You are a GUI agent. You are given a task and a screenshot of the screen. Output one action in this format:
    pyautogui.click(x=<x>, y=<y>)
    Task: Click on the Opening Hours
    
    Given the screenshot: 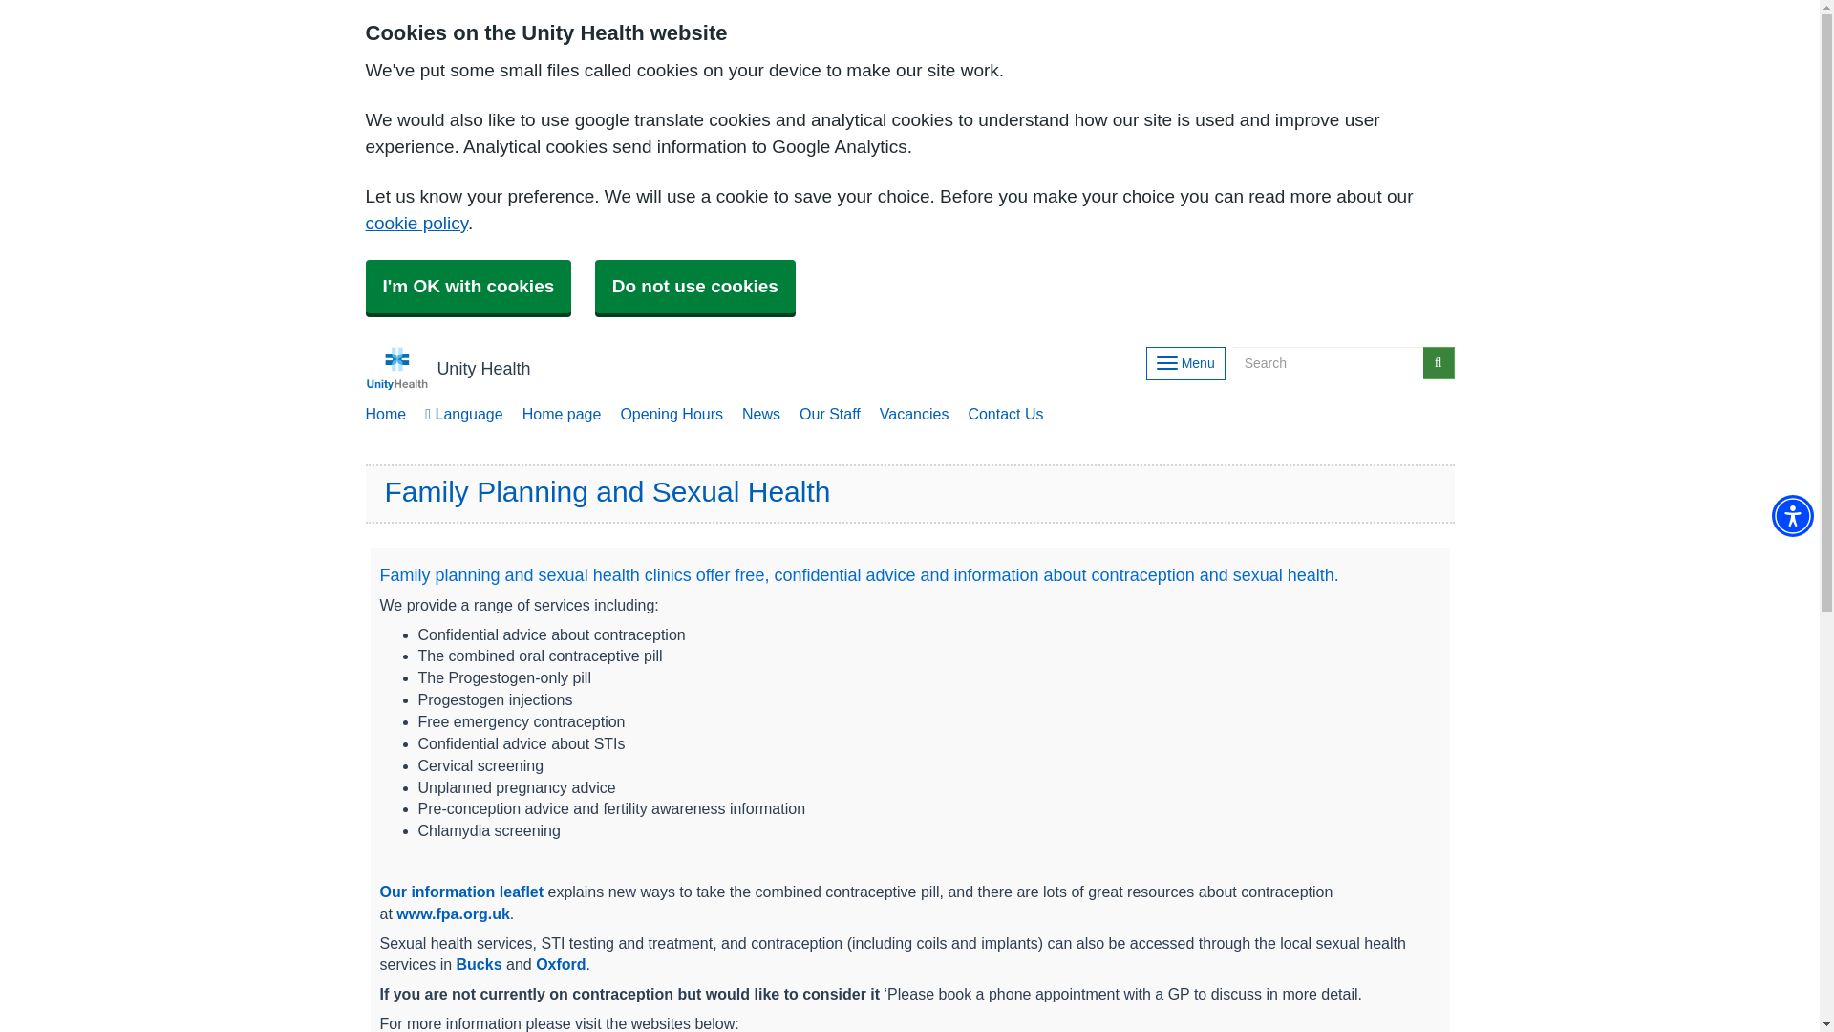 What is the action you would take?
    pyautogui.click(x=671, y=415)
    